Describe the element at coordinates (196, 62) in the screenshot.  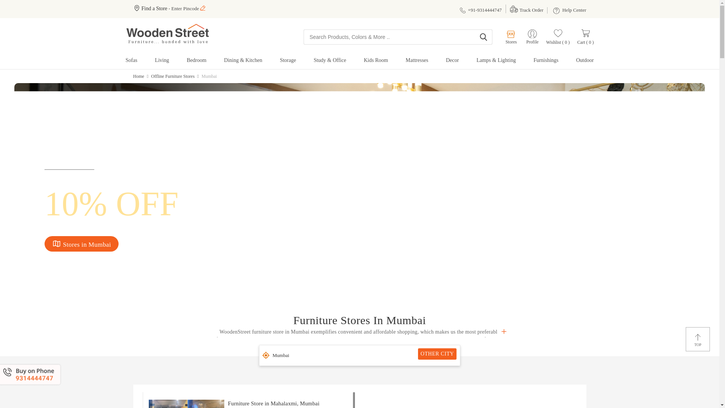
I see `Bedroom` at that location.